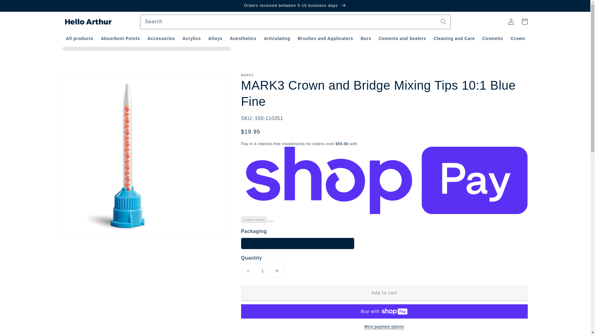  Describe the element at coordinates (19, 7) in the screenshot. I see `Skip to content` at that location.